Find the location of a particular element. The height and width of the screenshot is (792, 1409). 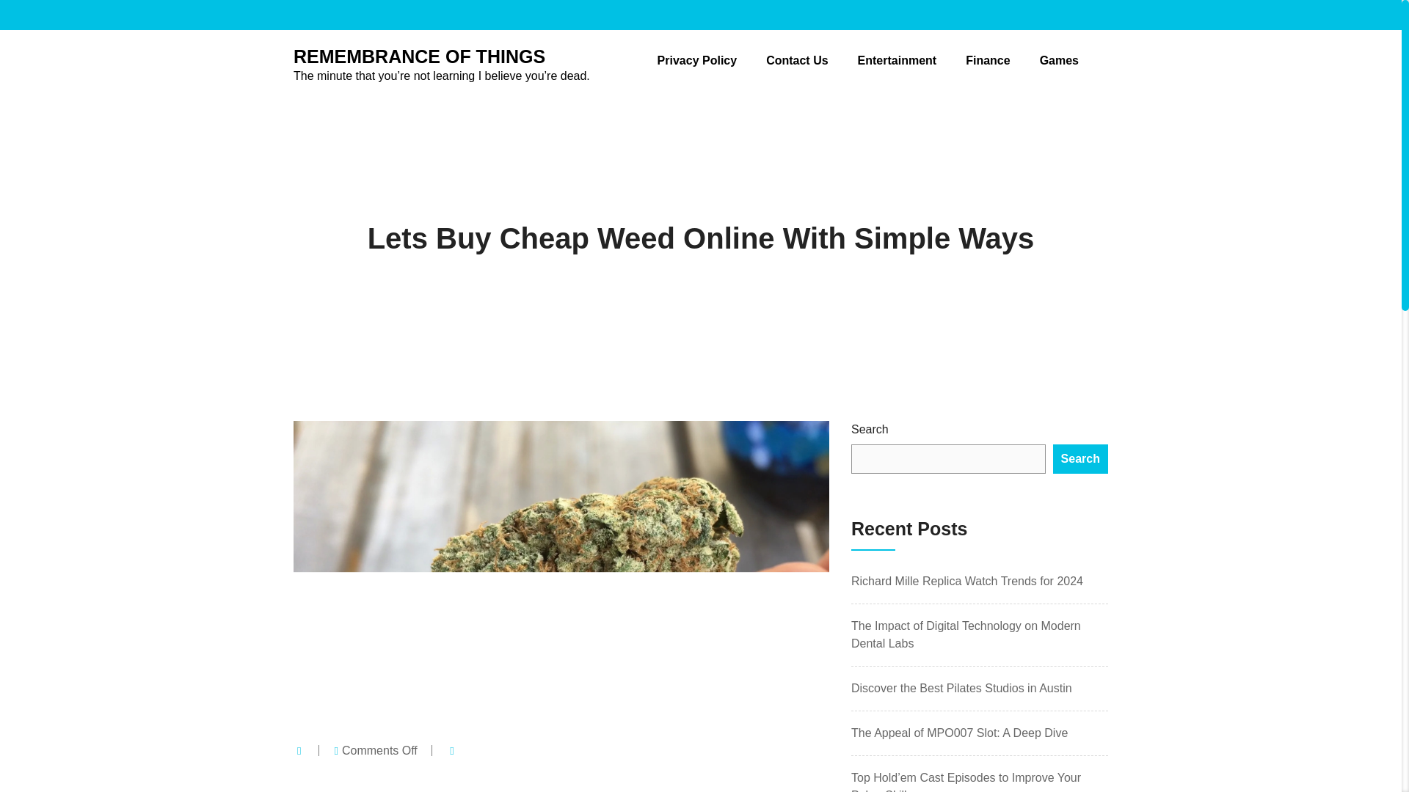

Contact Us is located at coordinates (797, 60).